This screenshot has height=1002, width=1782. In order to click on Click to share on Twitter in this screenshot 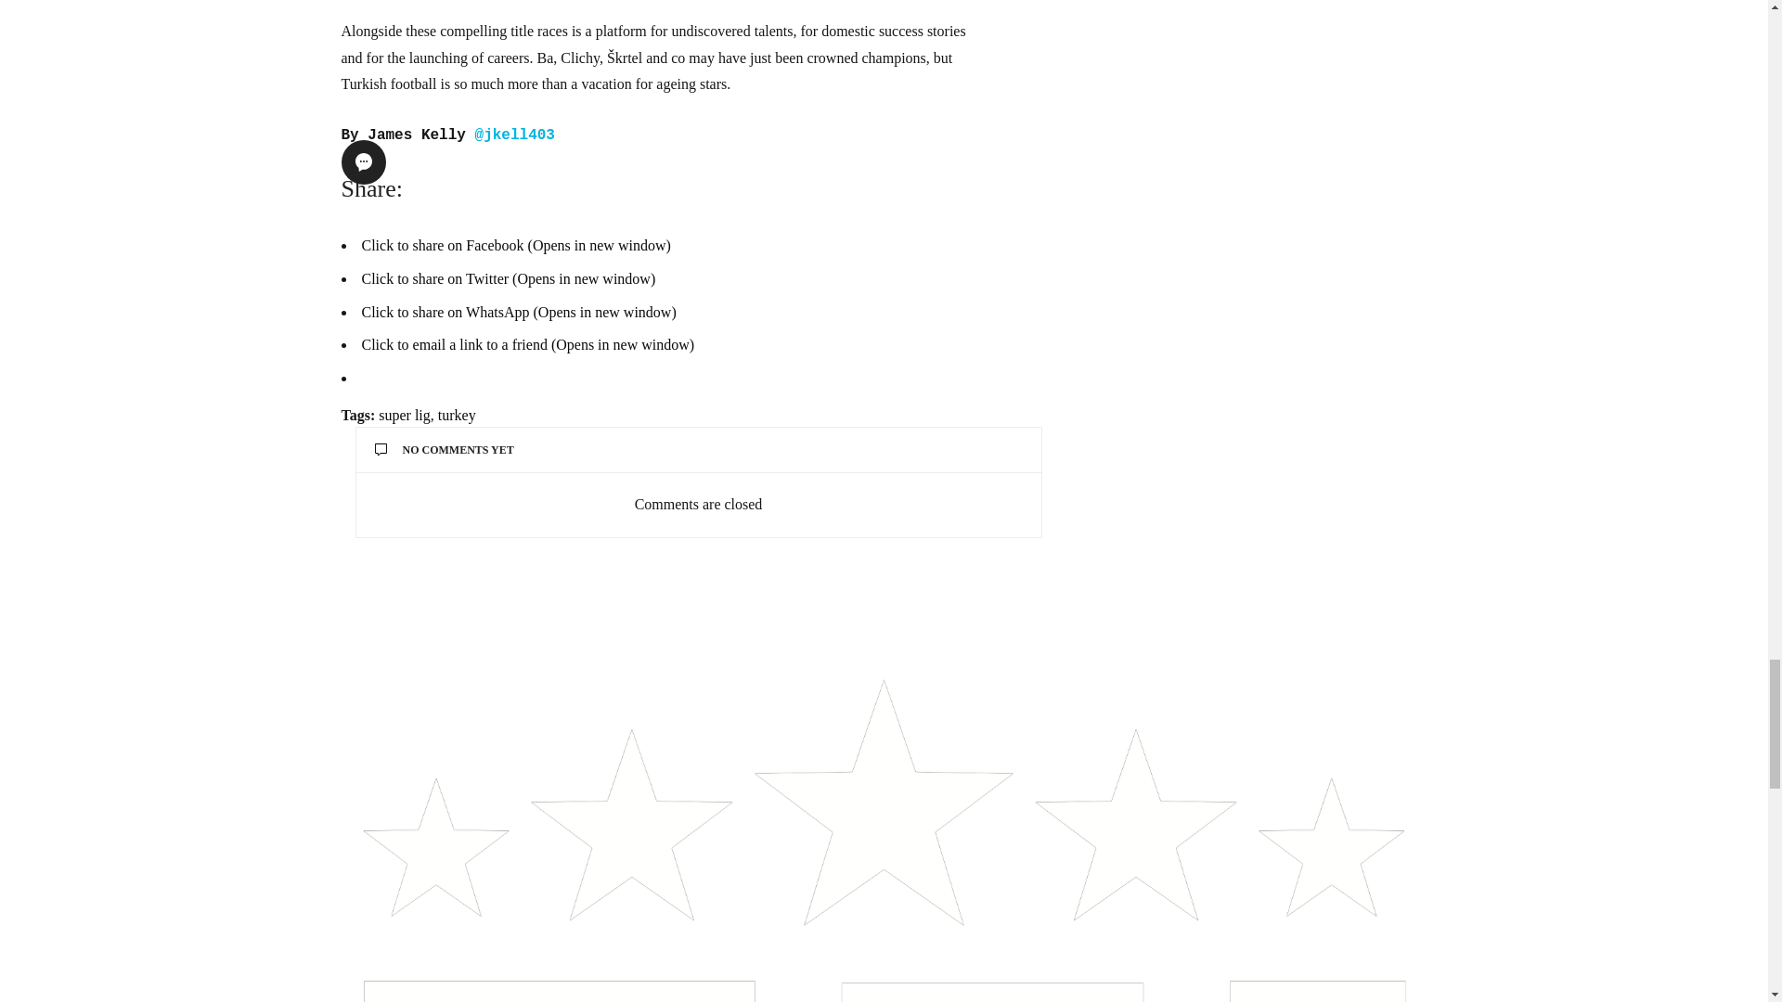, I will do `click(509, 278)`.